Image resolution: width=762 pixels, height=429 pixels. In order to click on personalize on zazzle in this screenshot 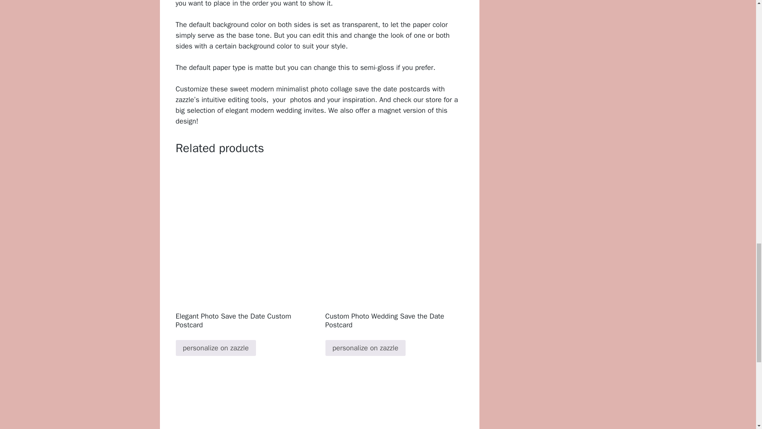, I will do `click(365, 348)`.